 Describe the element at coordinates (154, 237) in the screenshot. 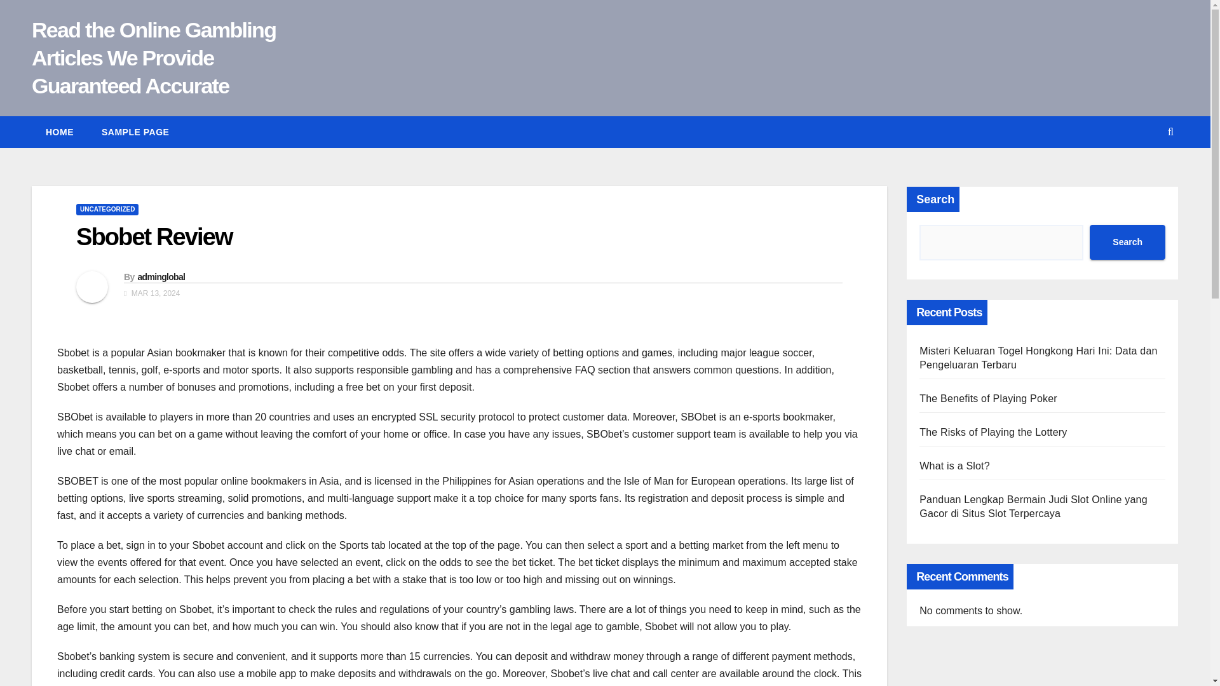

I see `Permalink to: Sbobet Review` at that location.